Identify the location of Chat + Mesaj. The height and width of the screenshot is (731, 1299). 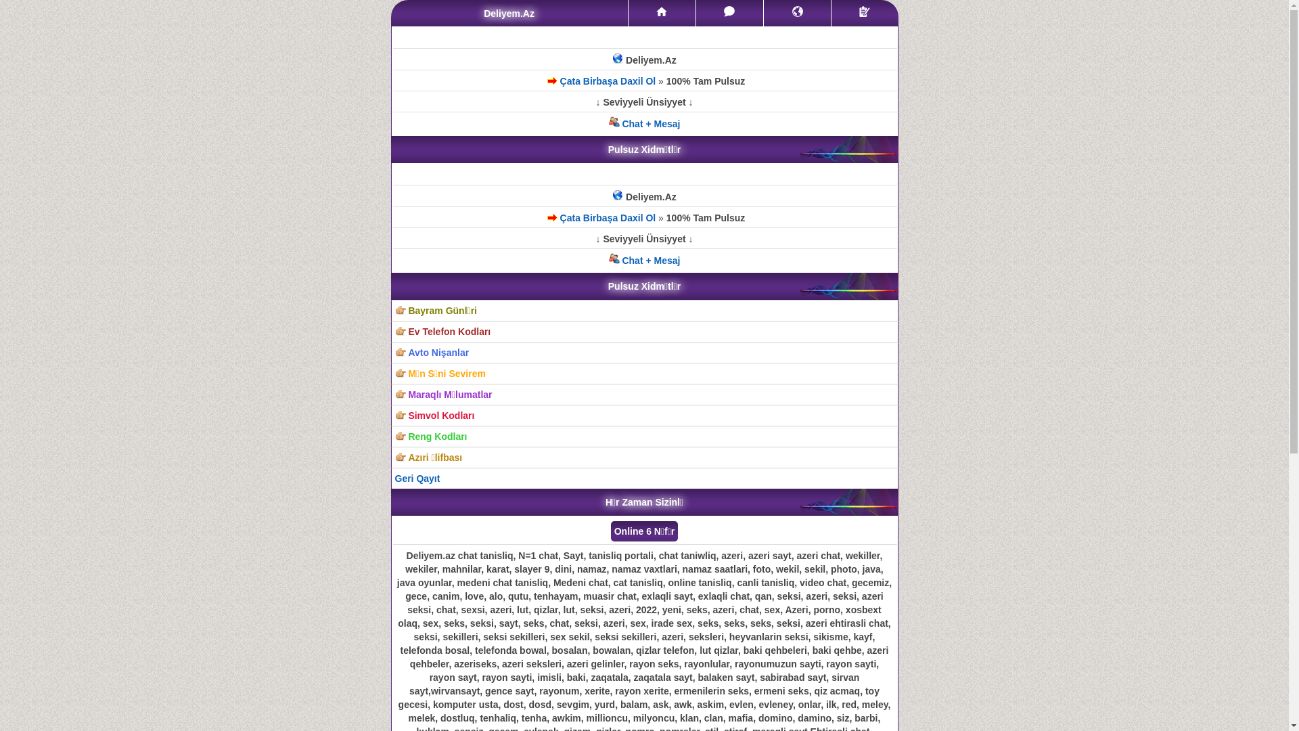
(645, 124).